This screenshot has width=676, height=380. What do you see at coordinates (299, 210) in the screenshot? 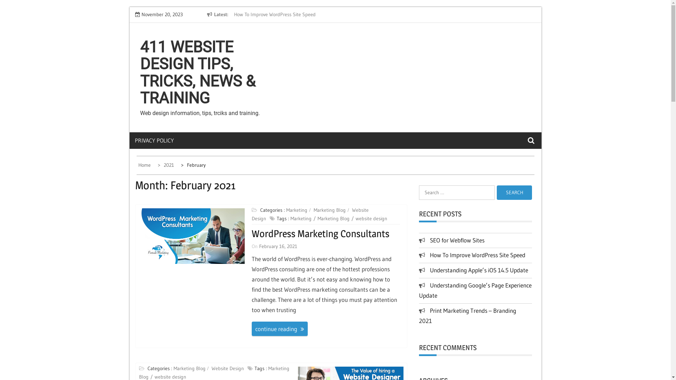
I see `Marketing` at bounding box center [299, 210].